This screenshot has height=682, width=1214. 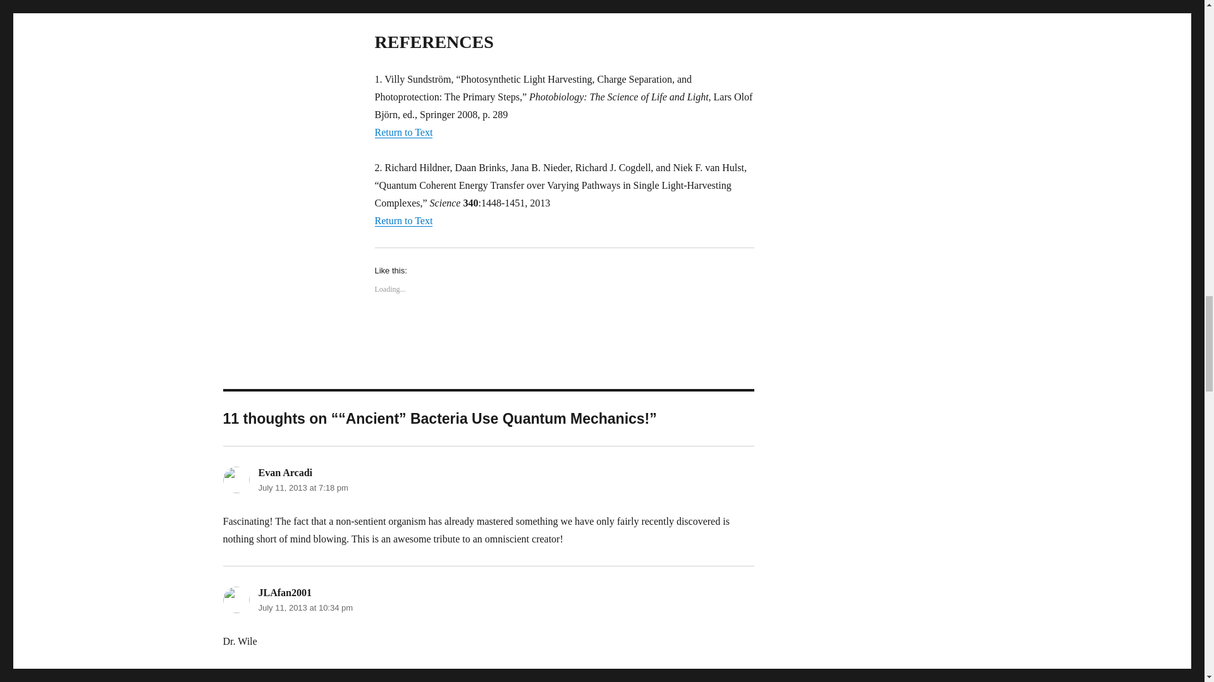 I want to click on July 11, 2013 at 7:18 pm, so click(x=302, y=488).